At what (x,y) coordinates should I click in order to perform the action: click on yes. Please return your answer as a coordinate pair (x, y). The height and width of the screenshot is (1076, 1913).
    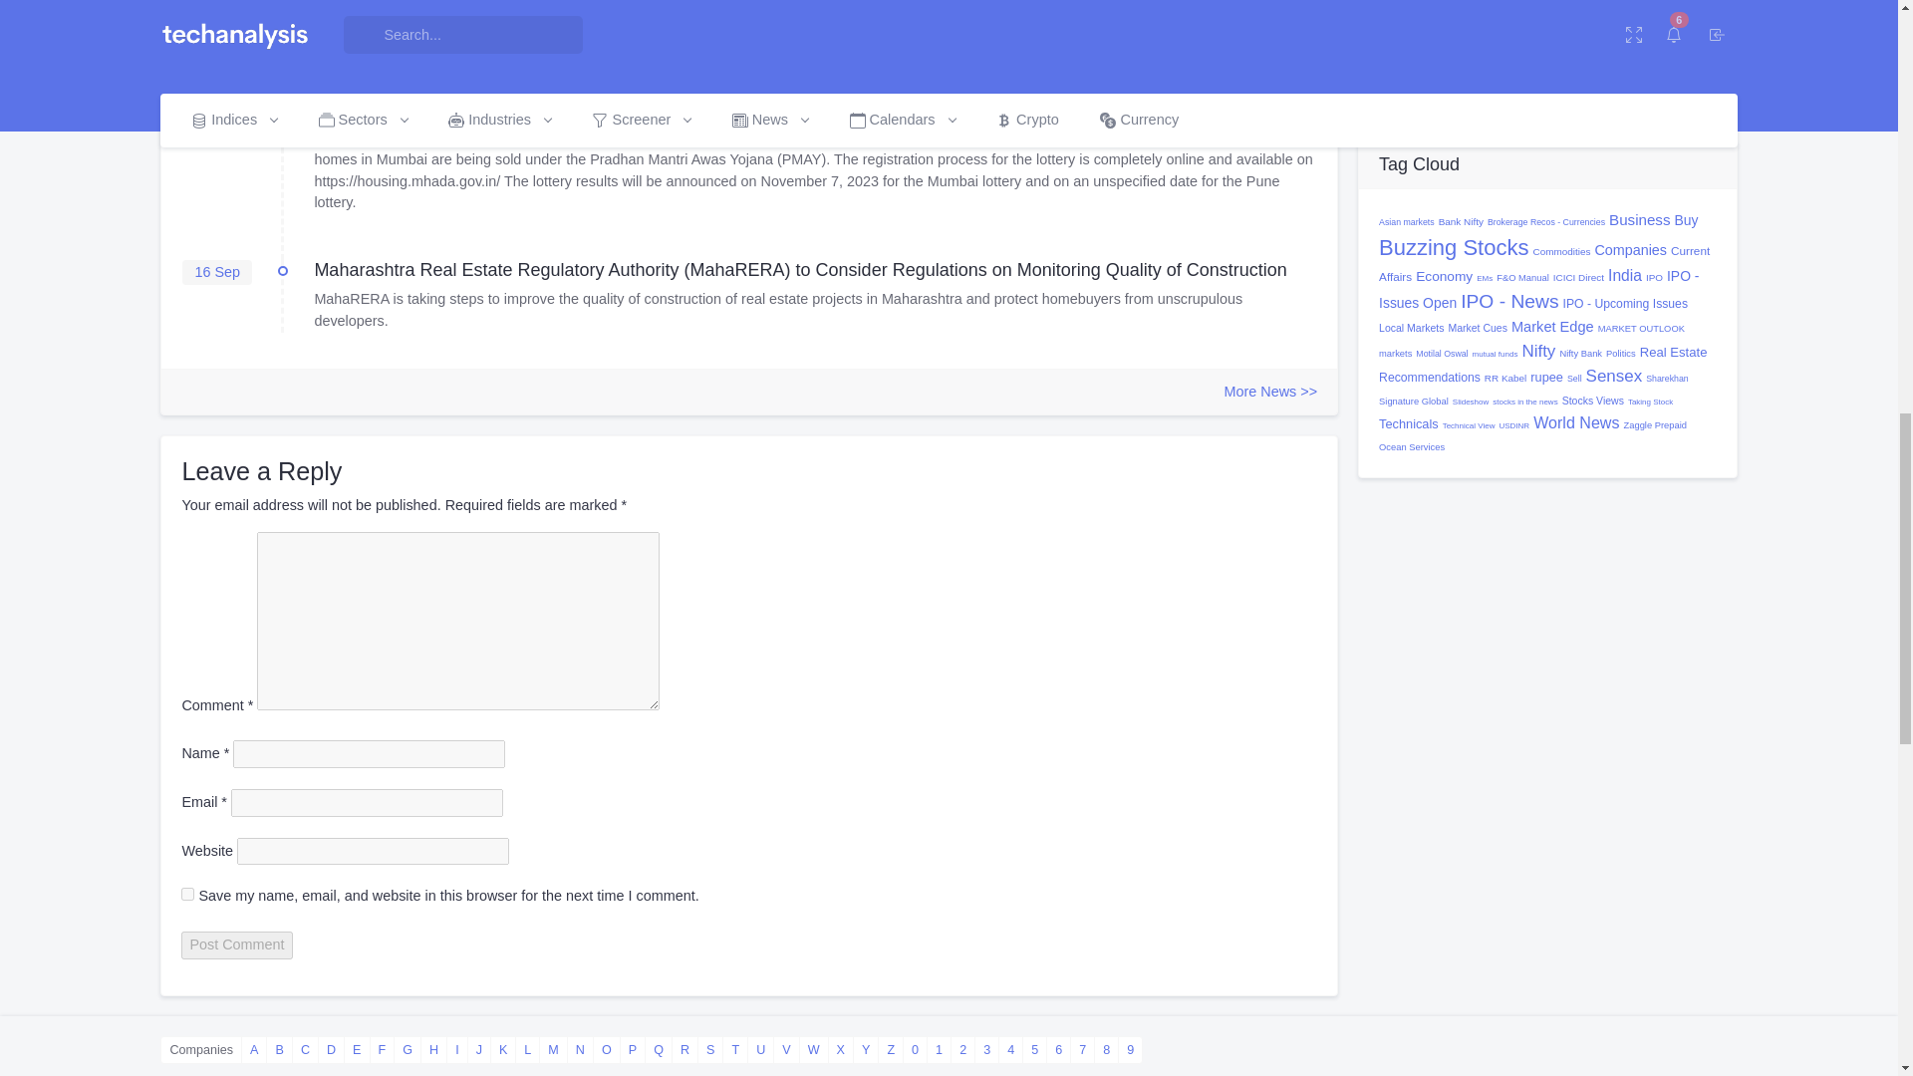
    Looking at the image, I should click on (187, 894).